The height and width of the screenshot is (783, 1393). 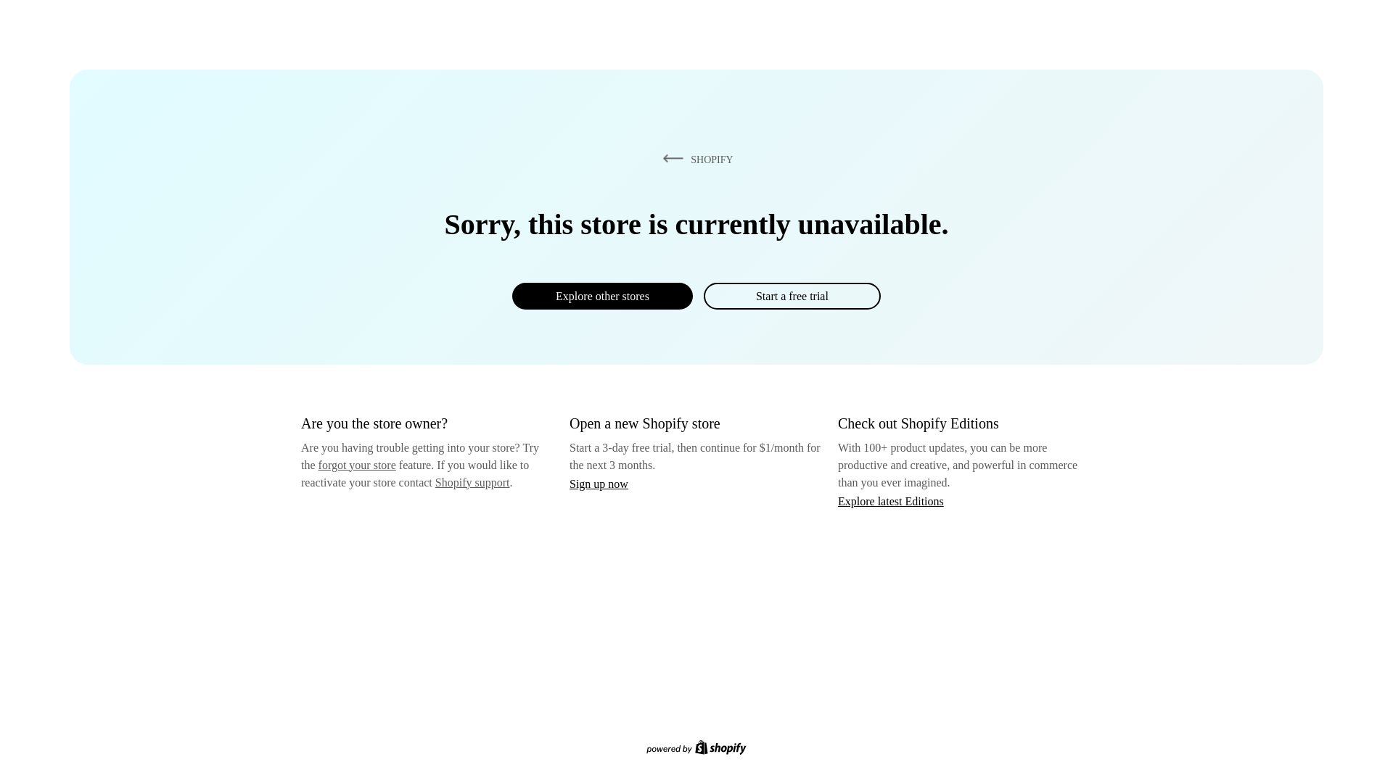 What do you see at coordinates (891, 500) in the screenshot?
I see `Explore latest Editions` at bounding box center [891, 500].